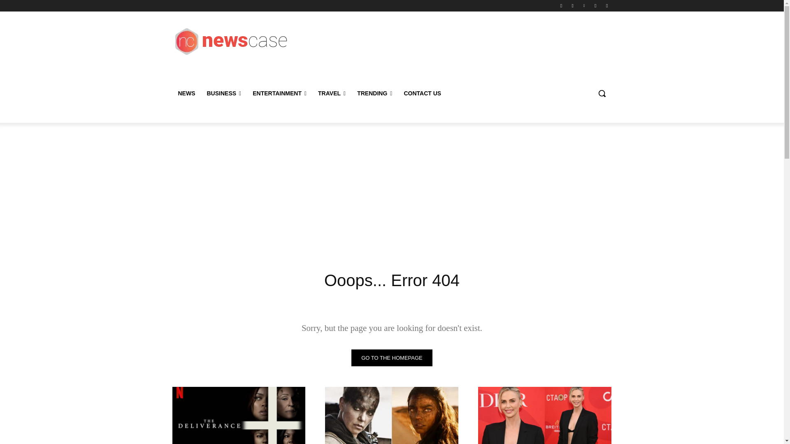  What do you see at coordinates (186, 93) in the screenshot?
I see `NEWS` at bounding box center [186, 93].